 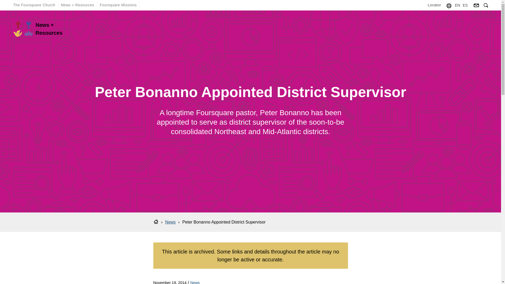 I want to click on News, so click(x=170, y=222).